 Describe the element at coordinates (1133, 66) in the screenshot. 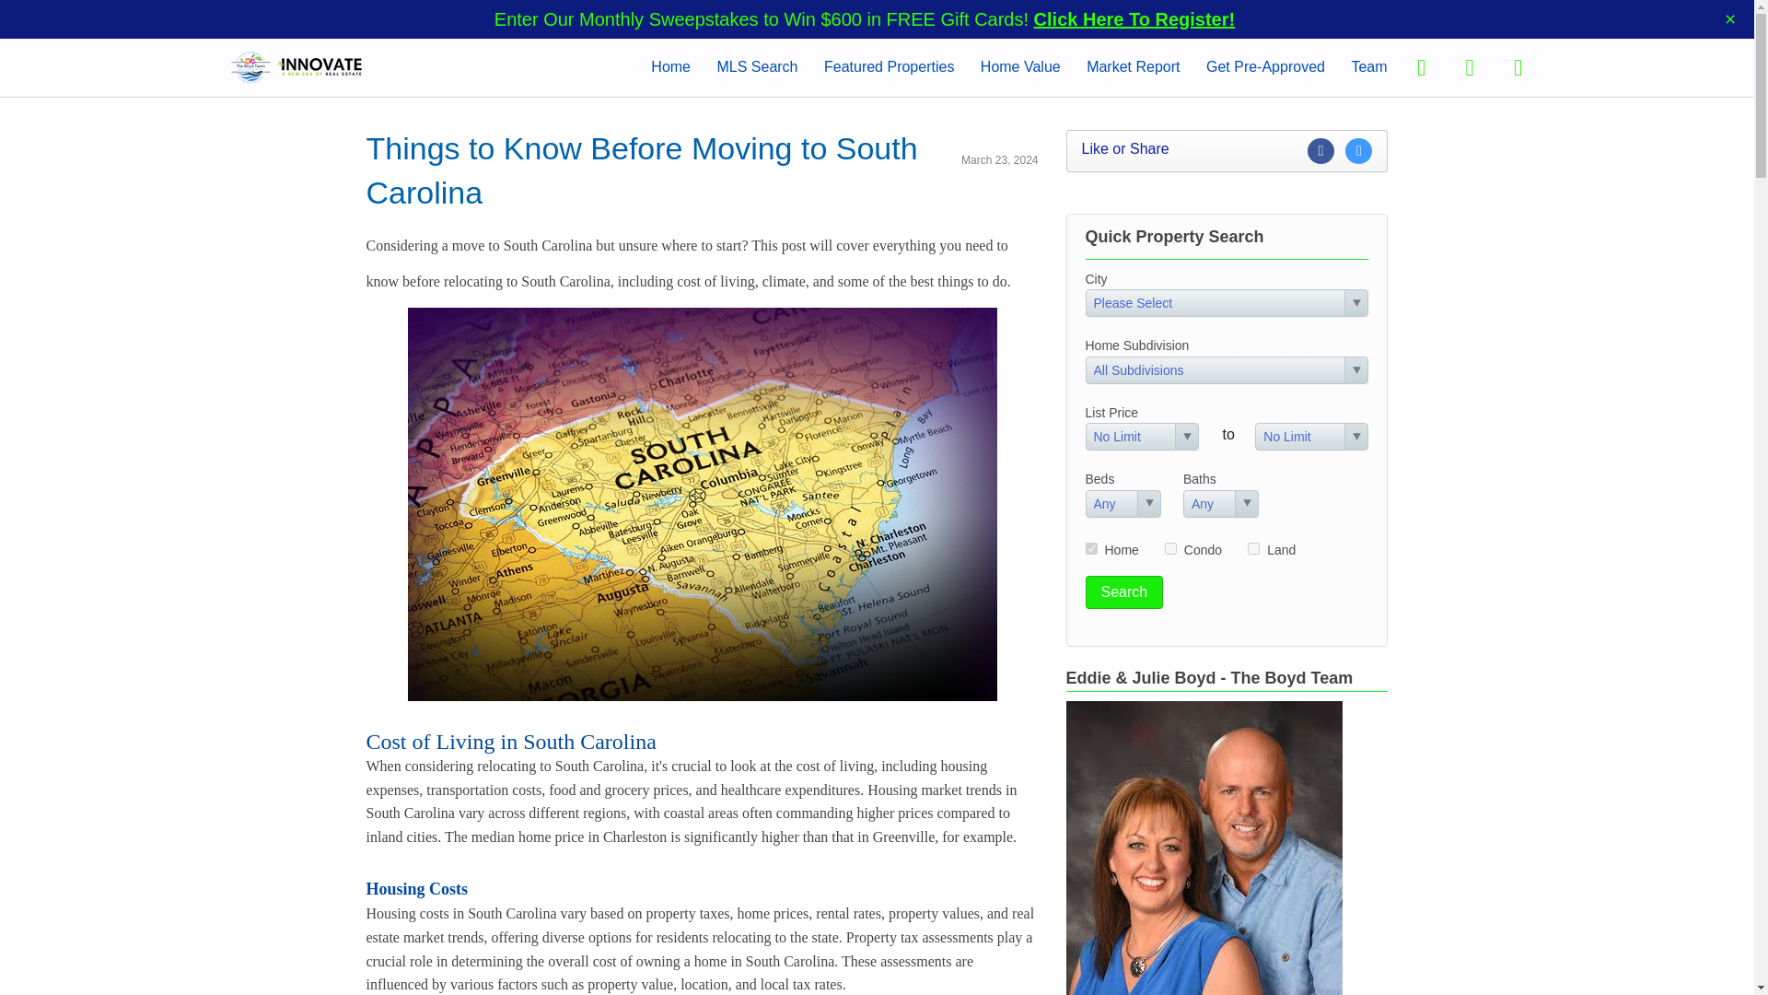

I see `Market Report` at that location.